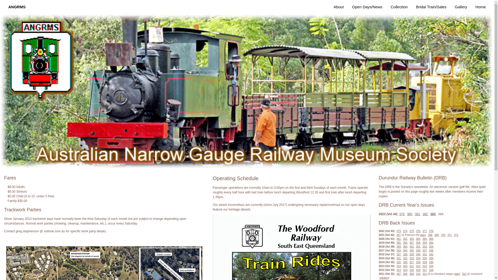 The width and height of the screenshot is (498, 280). What do you see at coordinates (418, 258) in the screenshot?
I see `334` at bounding box center [418, 258].